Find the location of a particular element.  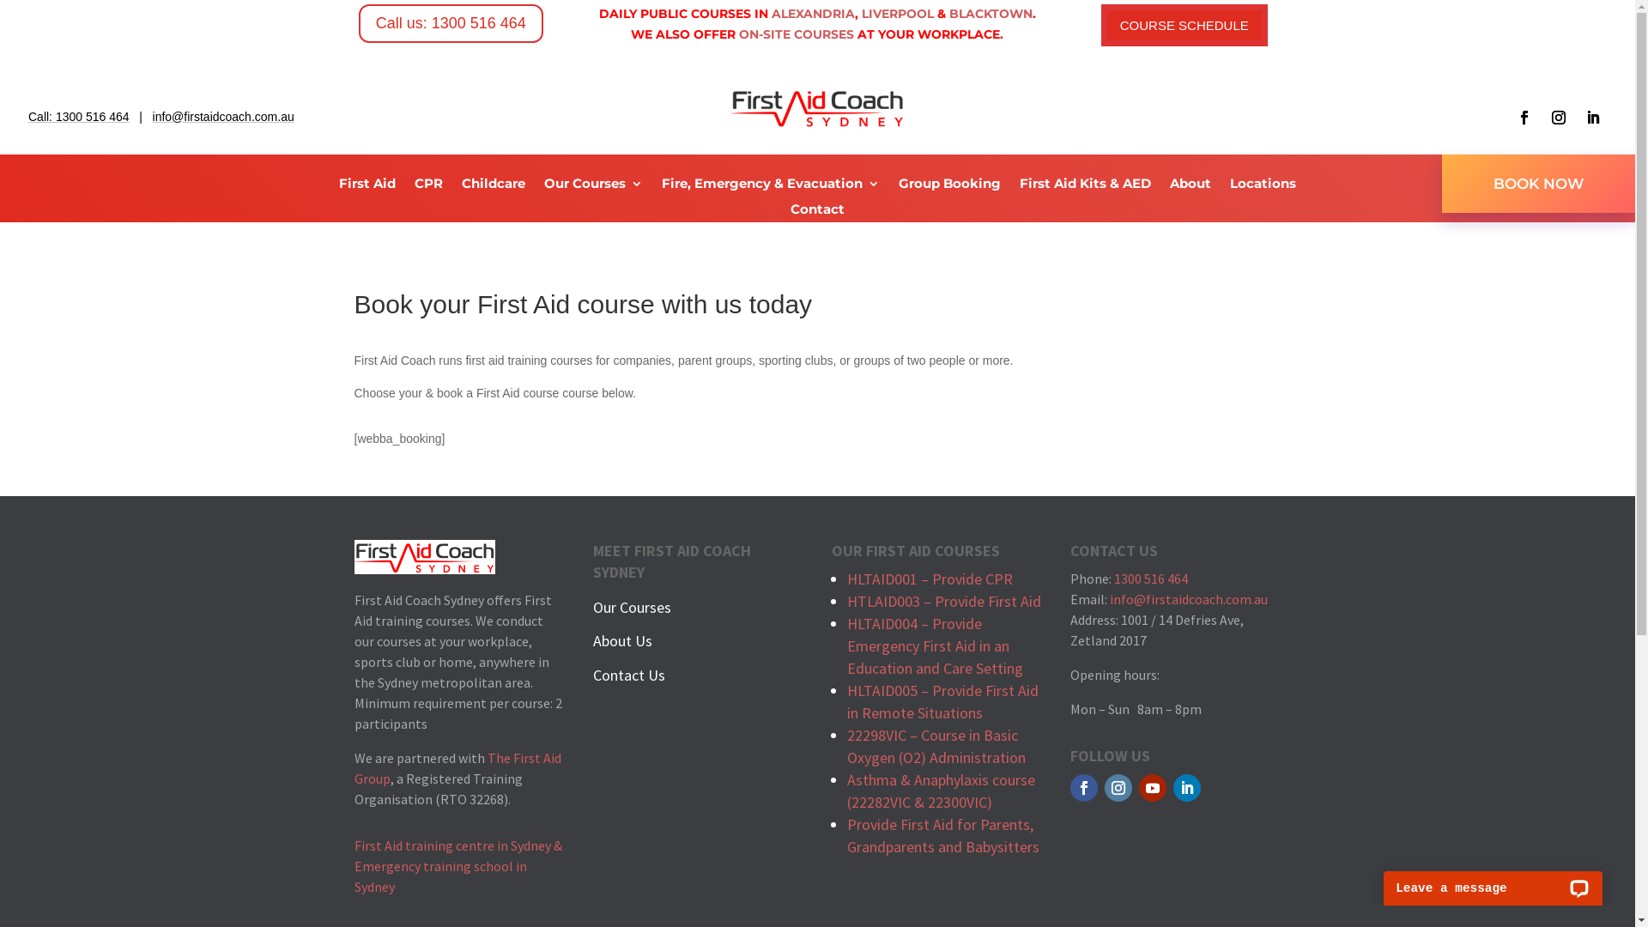

Follow on LinkedIn is located at coordinates (1593, 117).